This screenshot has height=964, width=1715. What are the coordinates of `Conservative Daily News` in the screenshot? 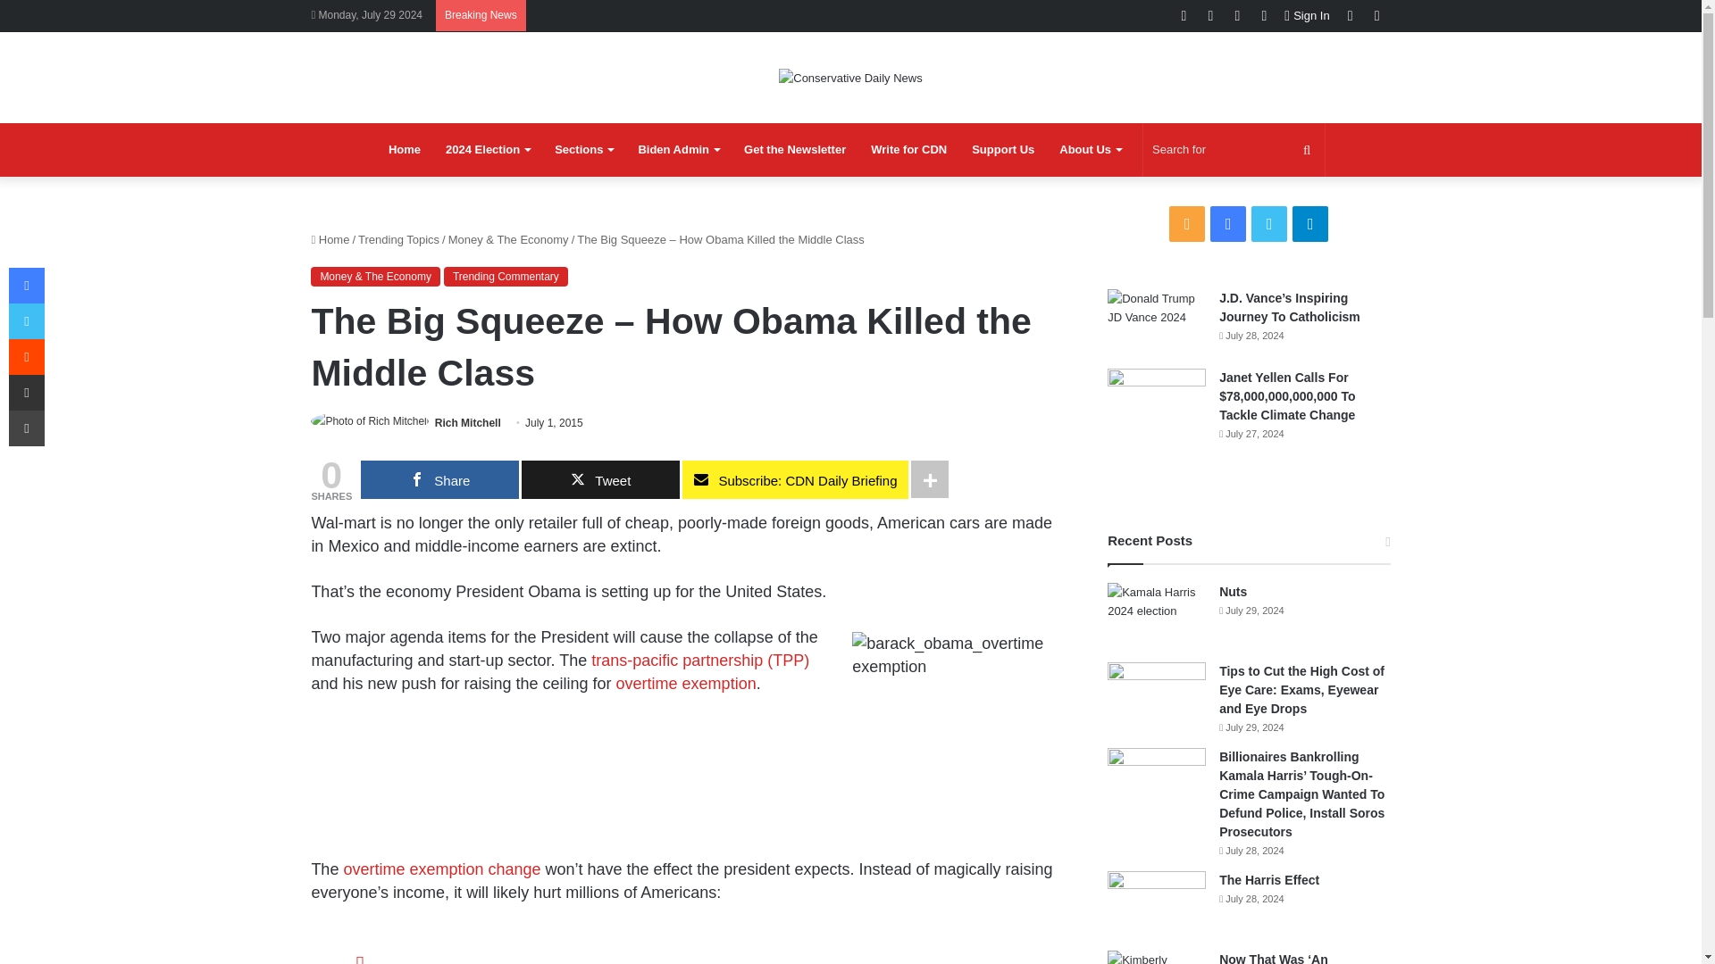 It's located at (850, 77).